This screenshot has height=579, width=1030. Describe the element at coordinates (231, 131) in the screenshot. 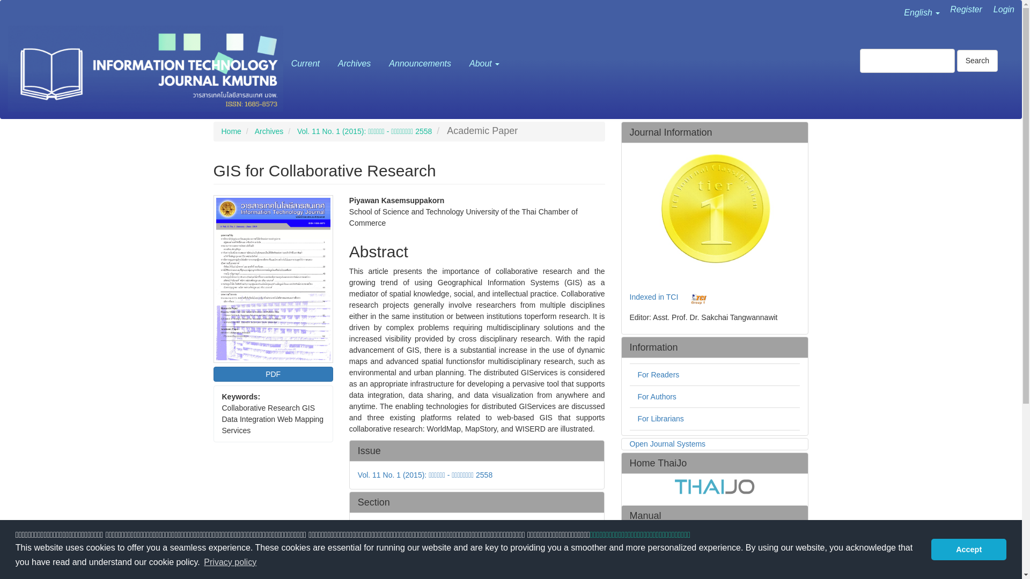

I see `Home` at that location.